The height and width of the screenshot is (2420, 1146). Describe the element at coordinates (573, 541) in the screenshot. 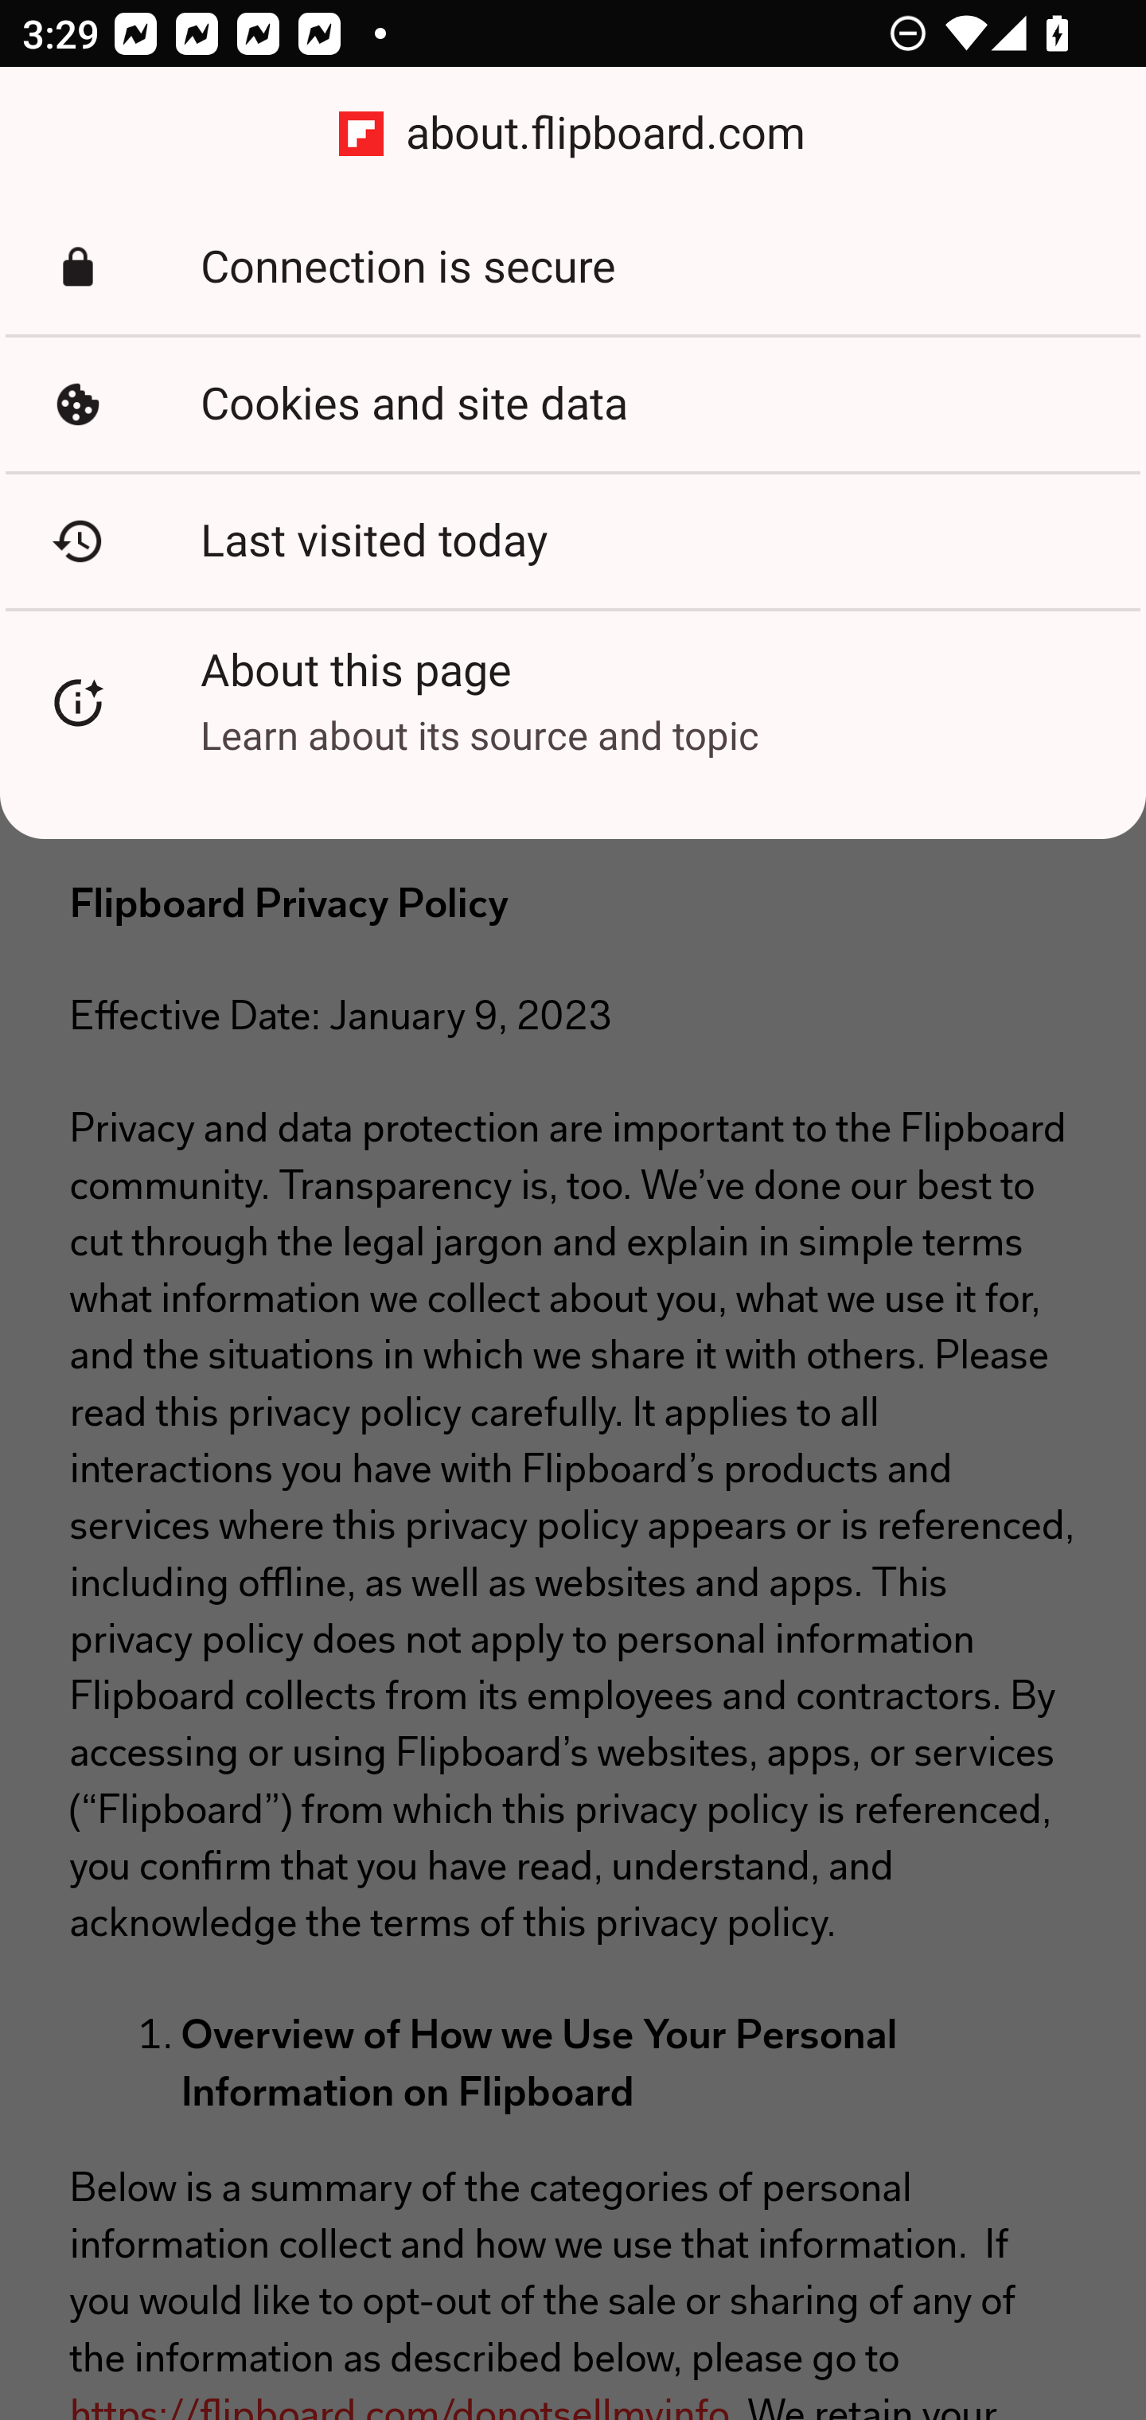

I see `Last visited today` at that location.